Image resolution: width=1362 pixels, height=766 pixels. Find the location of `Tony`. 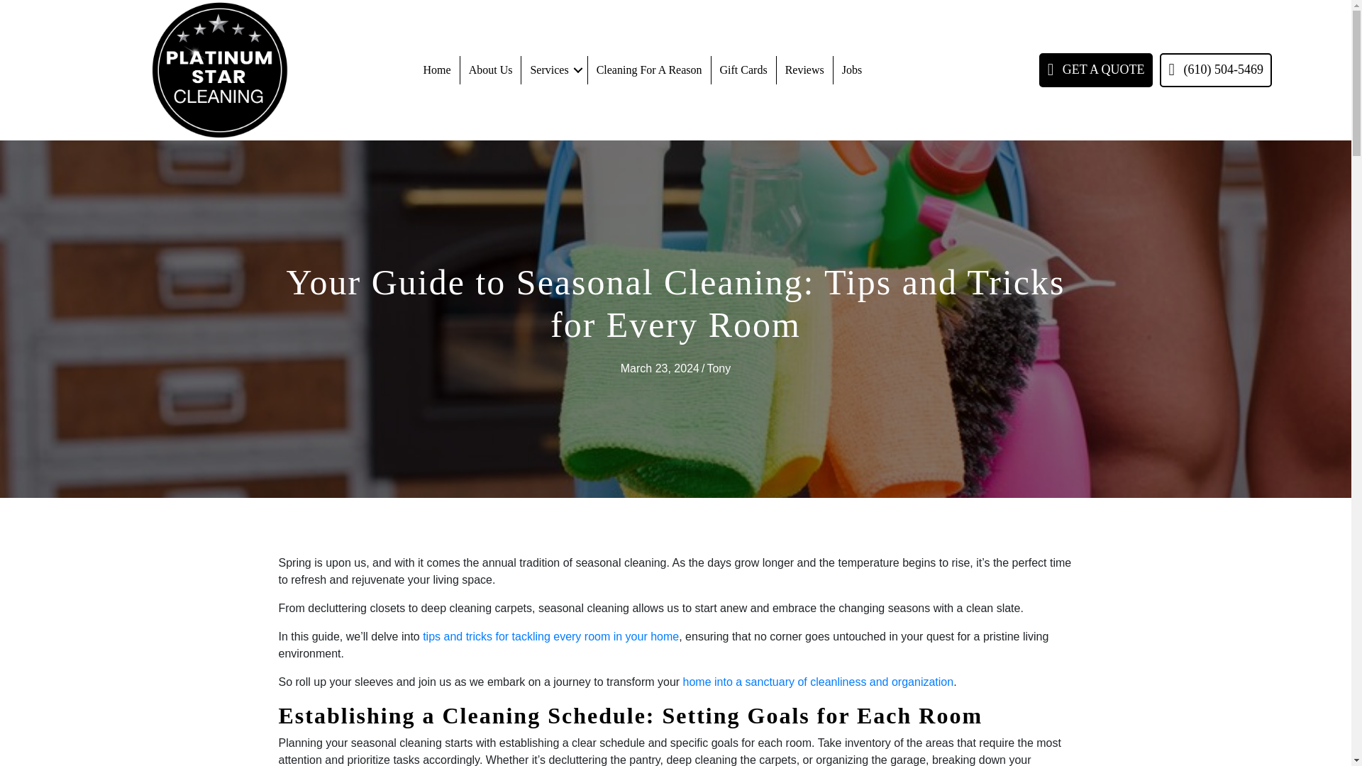

Tony is located at coordinates (718, 368).